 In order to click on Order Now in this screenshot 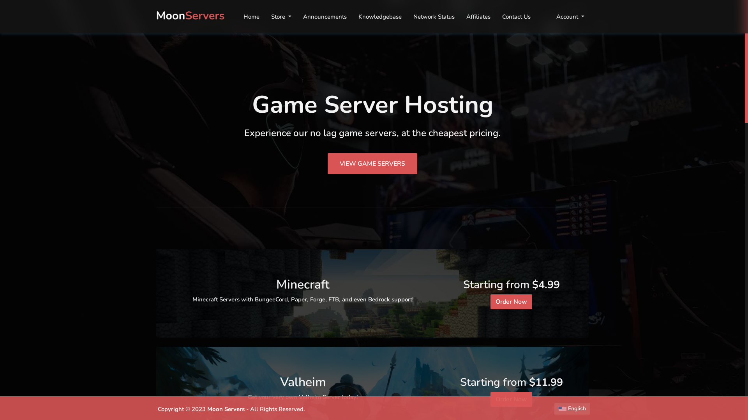, I will do `click(511, 399)`.